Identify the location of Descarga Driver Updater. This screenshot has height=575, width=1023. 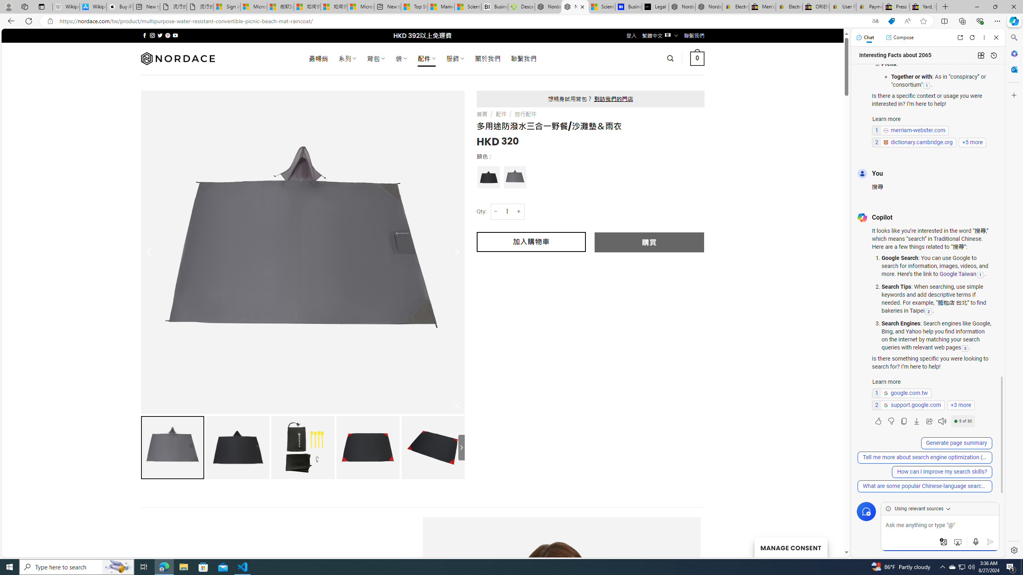
(521, 7).